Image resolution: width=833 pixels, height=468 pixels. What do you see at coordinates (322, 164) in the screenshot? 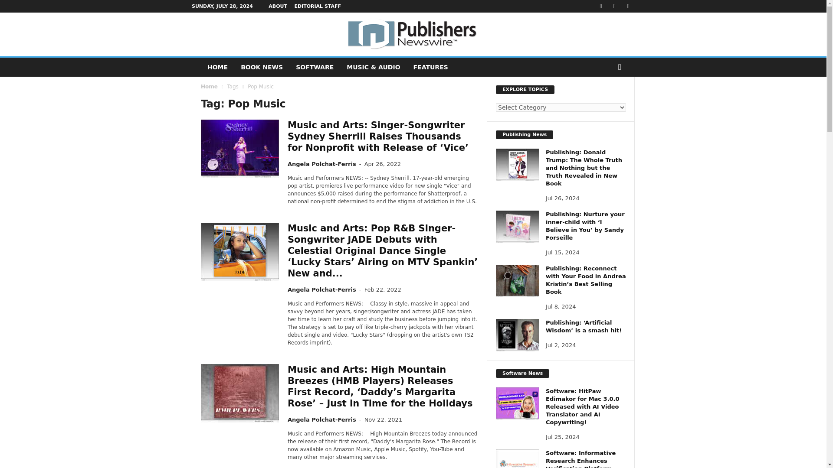
I see `Angela Polchat-Ferris` at bounding box center [322, 164].